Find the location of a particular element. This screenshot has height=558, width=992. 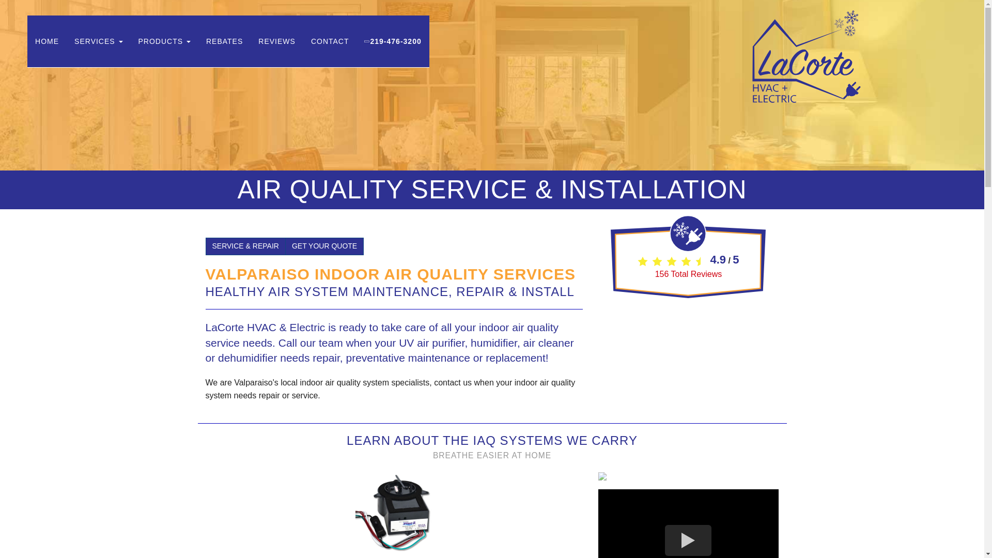

219-476-3200 is located at coordinates (392, 41).